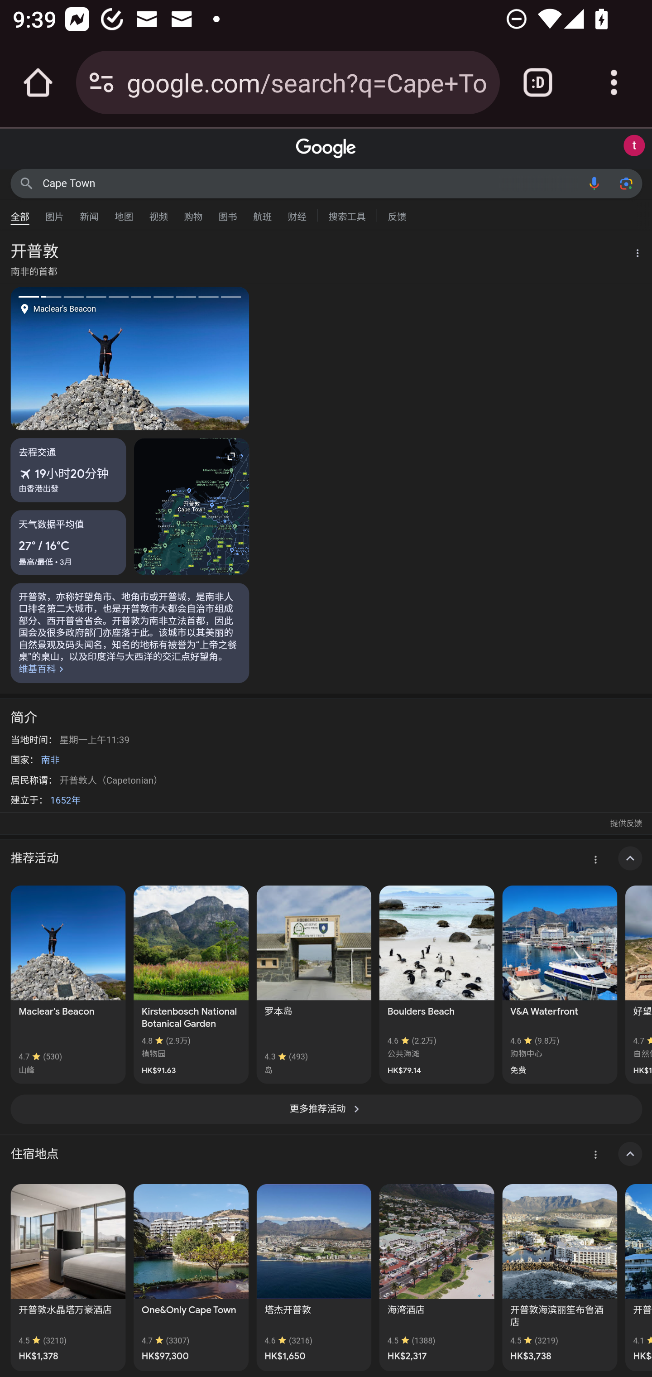  Describe the element at coordinates (193, 212) in the screenshot. I see `购物` at that location.